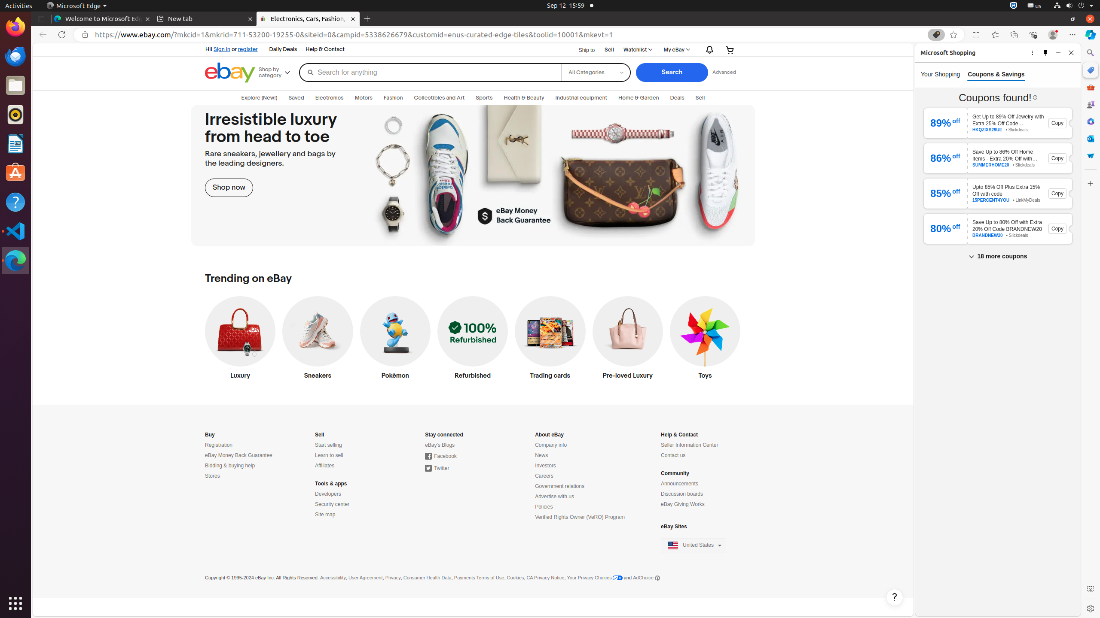 The height and width of the screenshot is (618, 1100). What do you see at coordinates (239, 456) in the screenshot?
I see `eBay Money Back Guarantee` at bounding box center [239, 456].